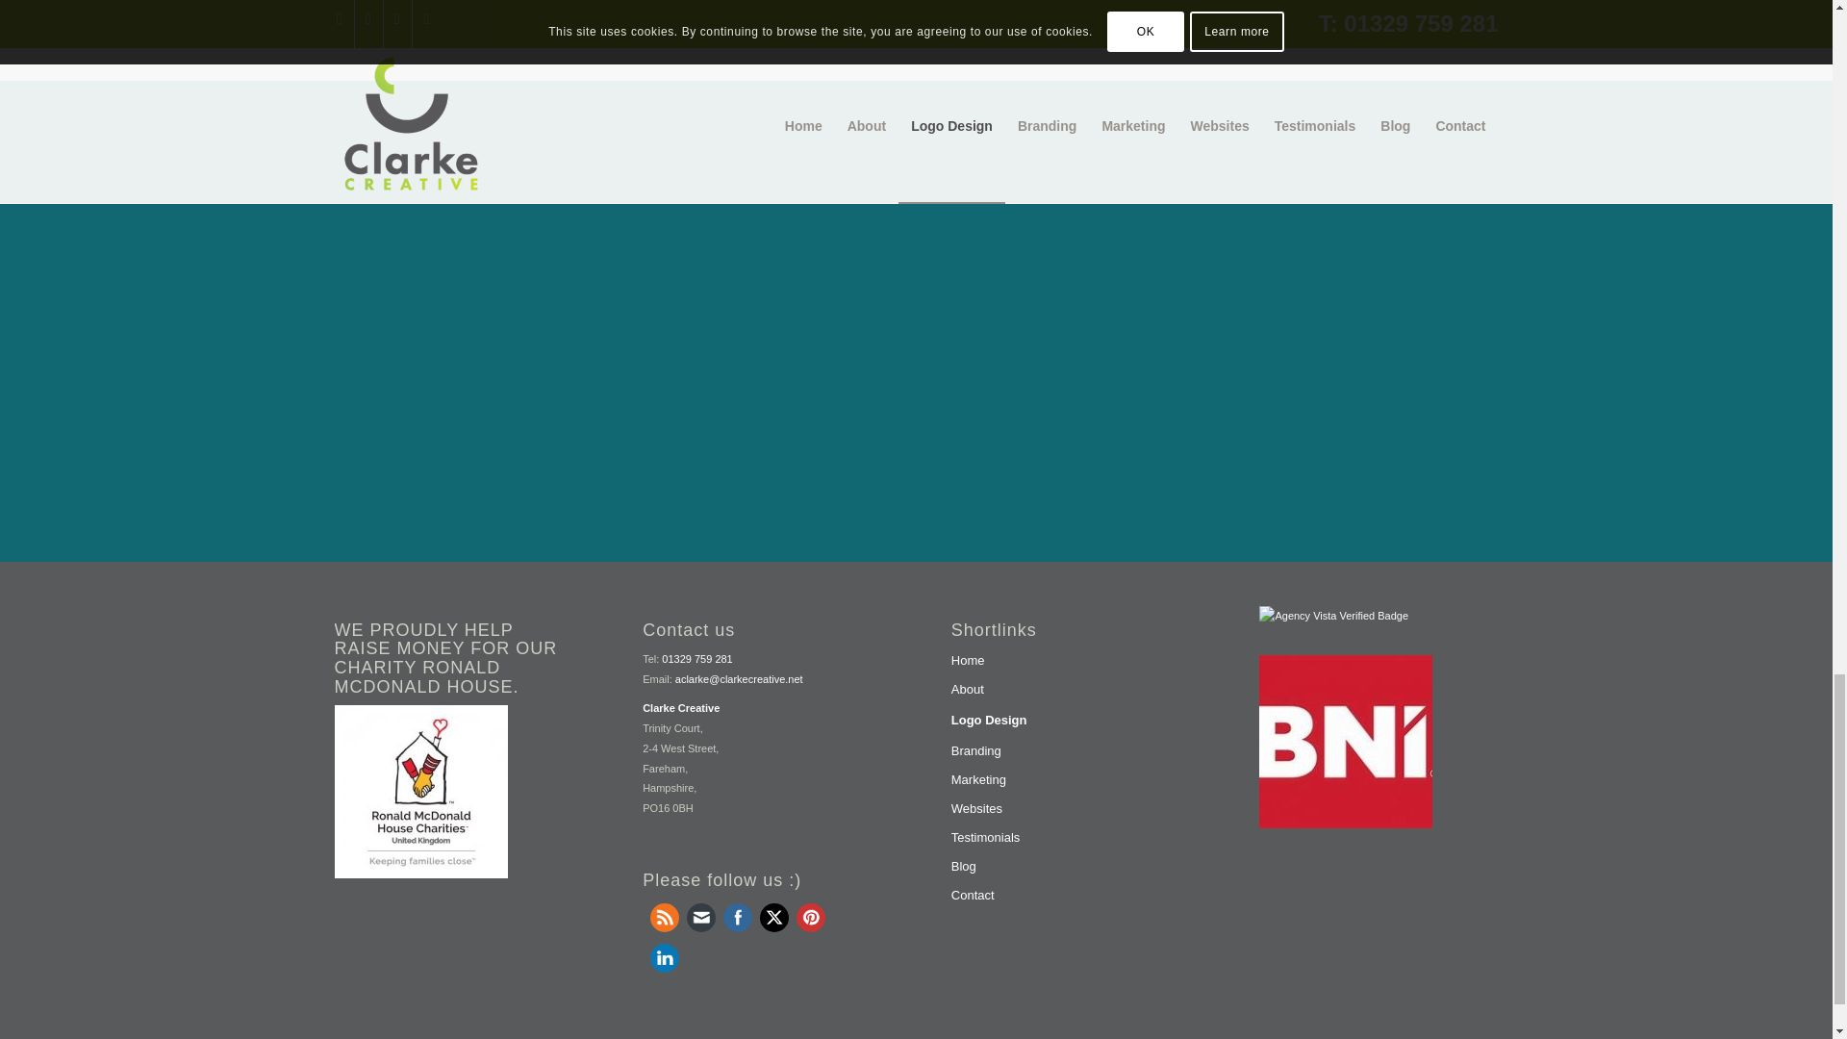 Image resolution: width=1847 pixels, height=1039 pixels. Describe the element at coordinates (1070, 662) in the screenshot. I see `Home` at that location.